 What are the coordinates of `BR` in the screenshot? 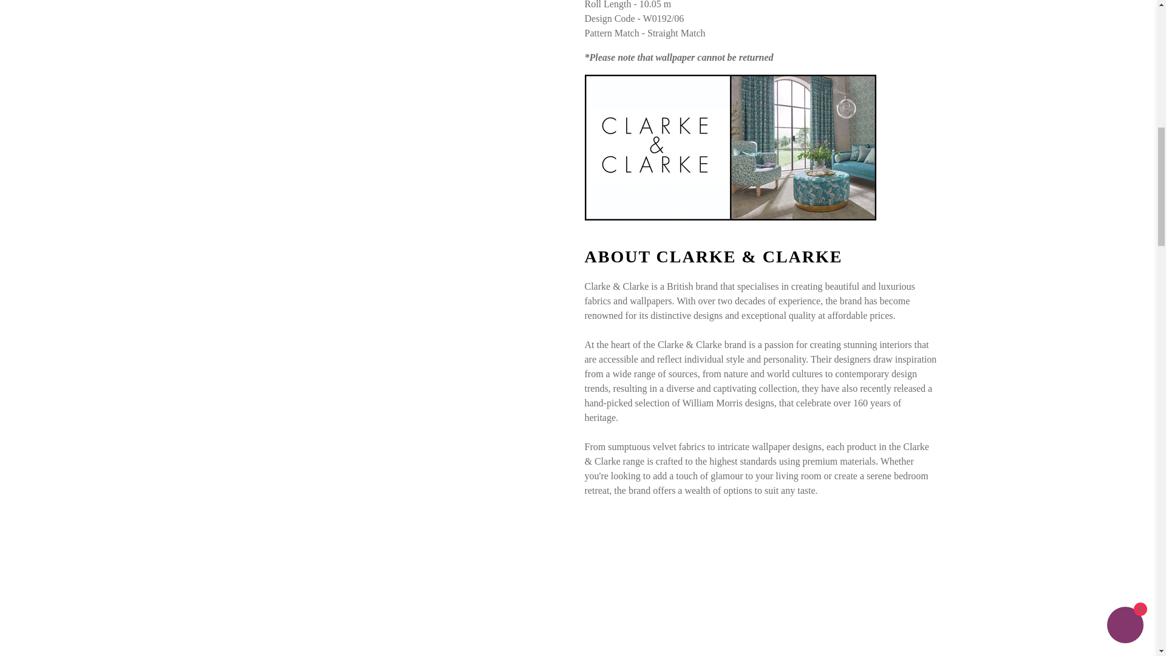 It's located at (1065, 50).